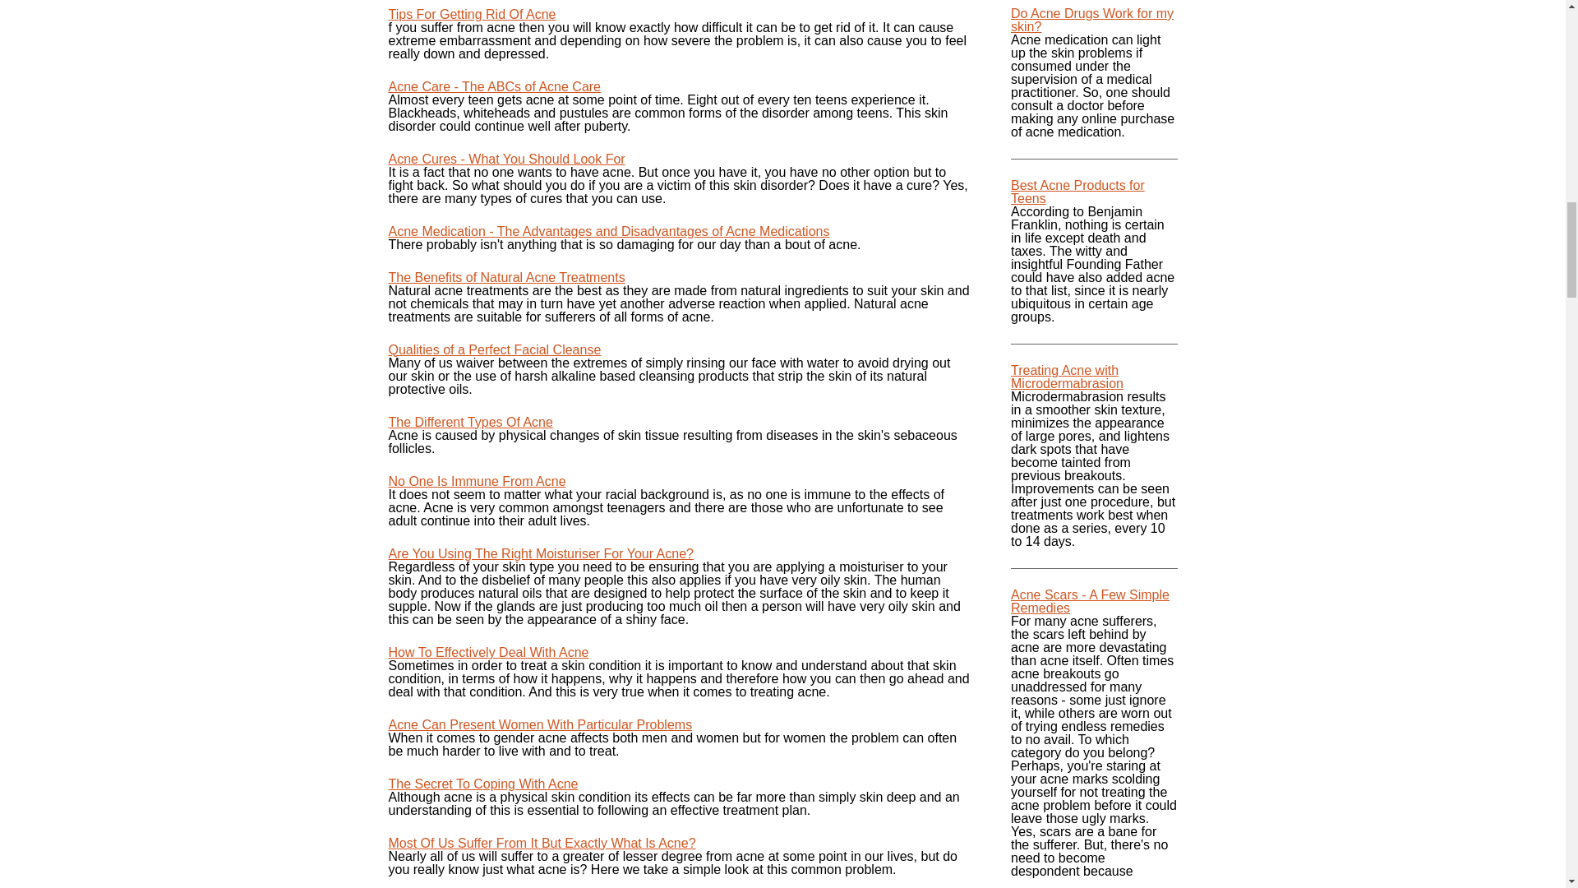 The height and width of the screenshot is (888, 1578). I want to click on Acne Cures - What You Should Look For, so click(506, 158).